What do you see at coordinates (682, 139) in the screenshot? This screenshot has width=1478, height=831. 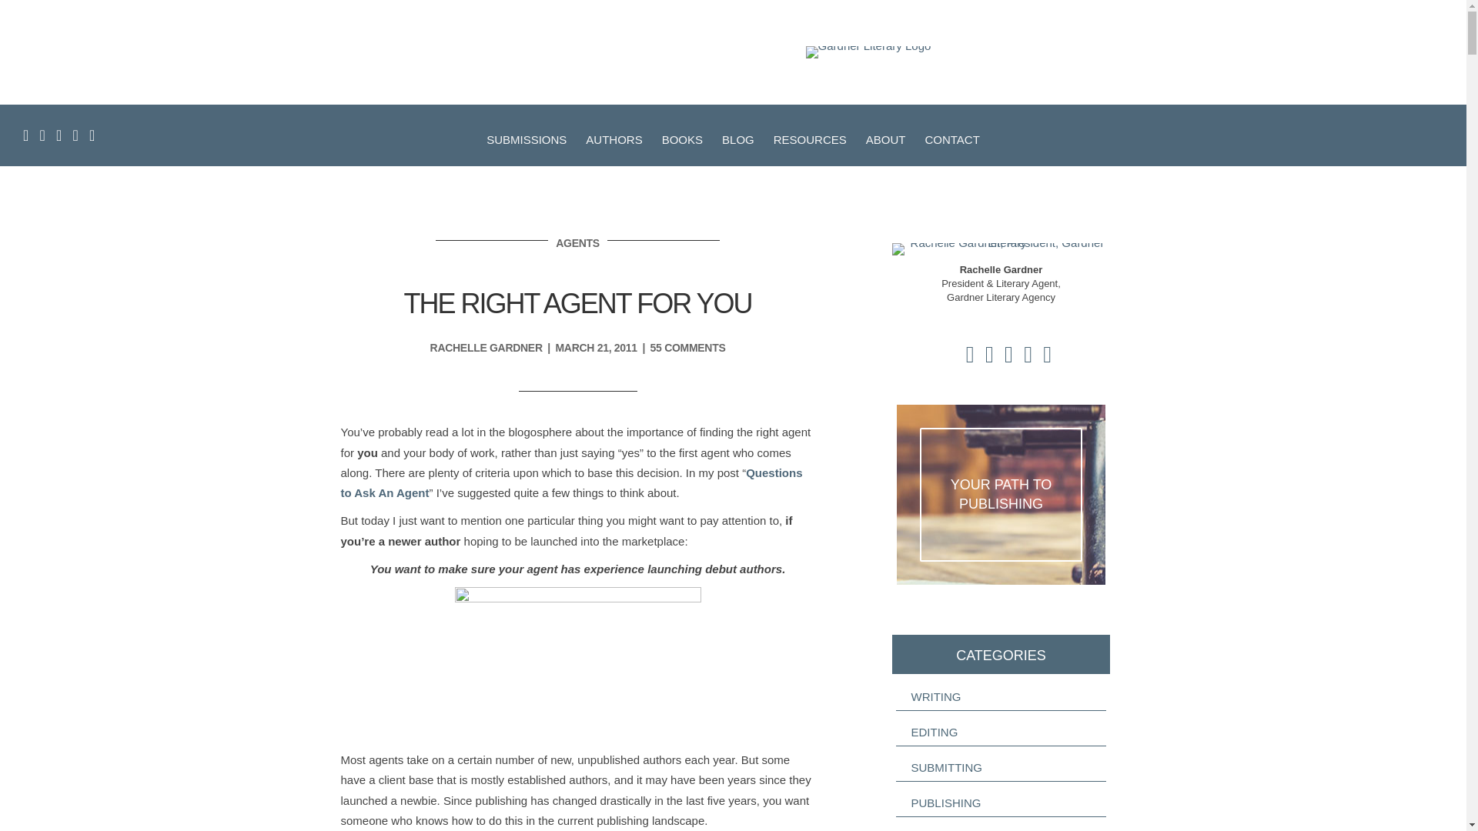 I see `BOOKS` at bounding box center [682, 139].